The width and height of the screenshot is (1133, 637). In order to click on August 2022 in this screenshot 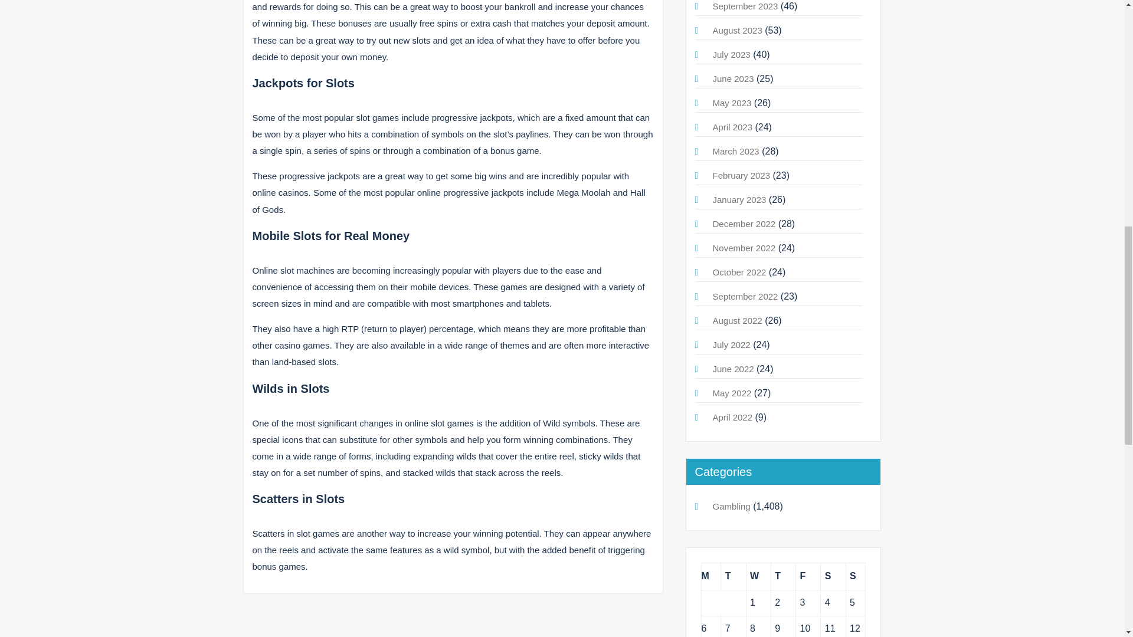, I will do `click(738, 320)`.